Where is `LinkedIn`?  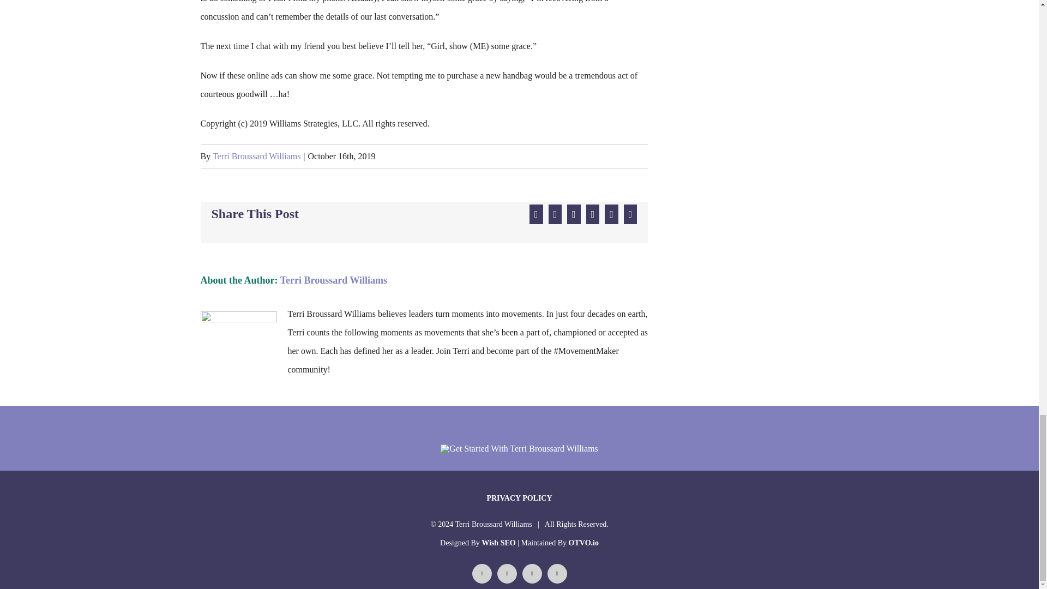 LinkedIn is located at coordinates (532, 574).